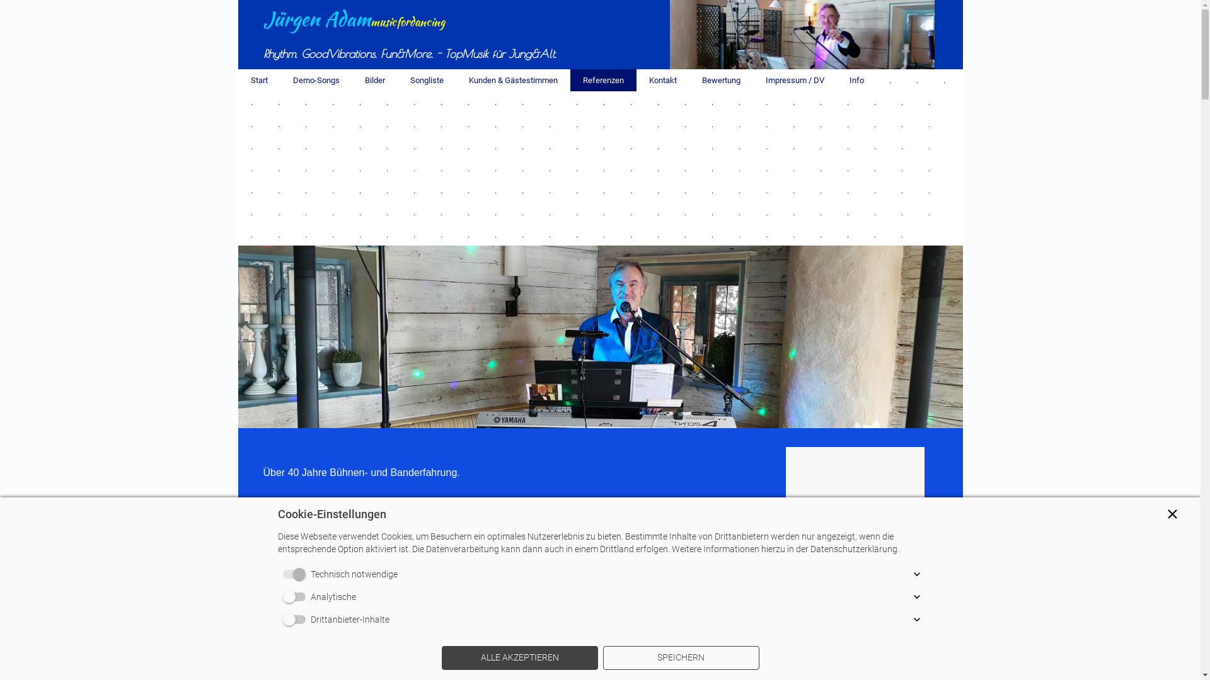 The image size is (1210, 680). Describe the element at coordinates (721, 81) in the screenshot. I see `Bewertung` at that location.